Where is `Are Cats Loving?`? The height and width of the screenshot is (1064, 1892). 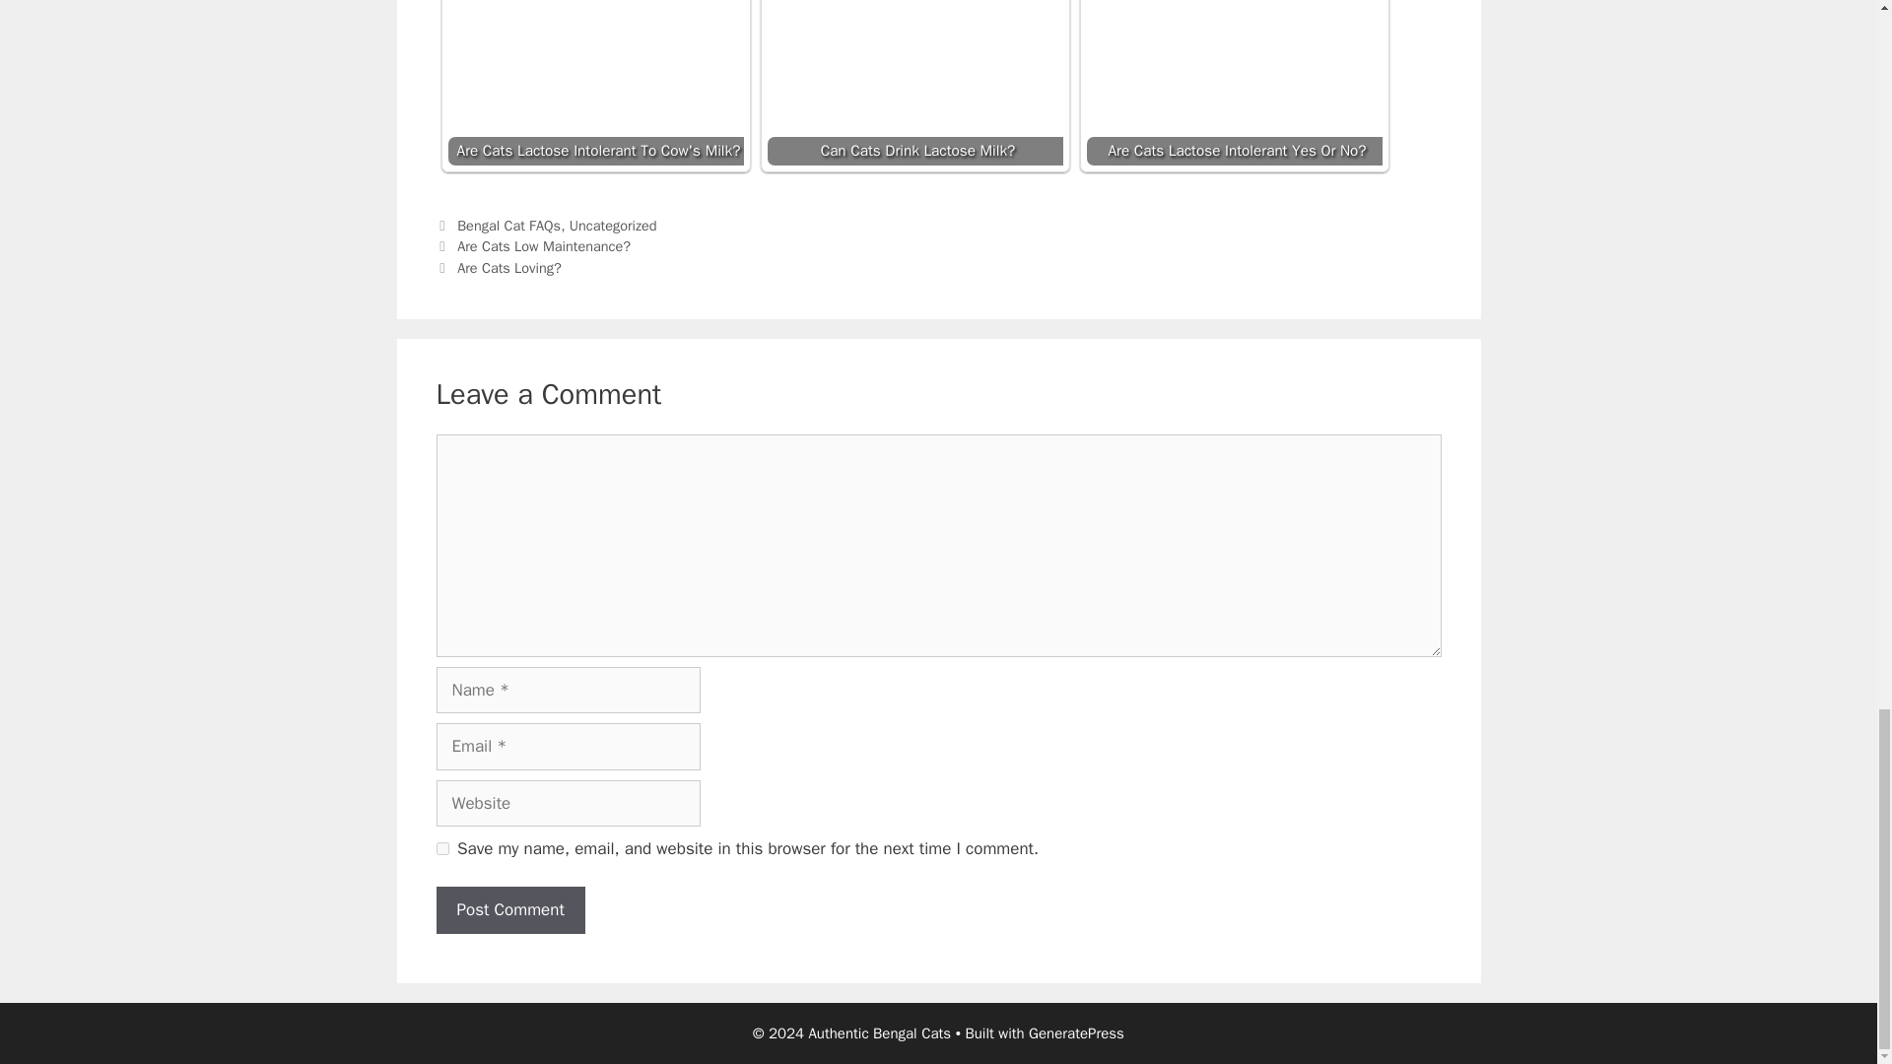 Are Cats Loving? is located at coordinates (509, 268).